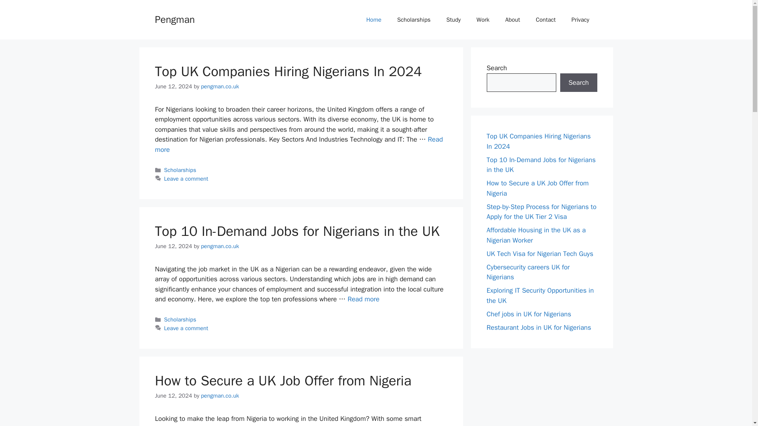  What do you see at coordinates (220, 86) in the screenshot?
I see `pengman.co.uk` at bounding box center [220, 86].